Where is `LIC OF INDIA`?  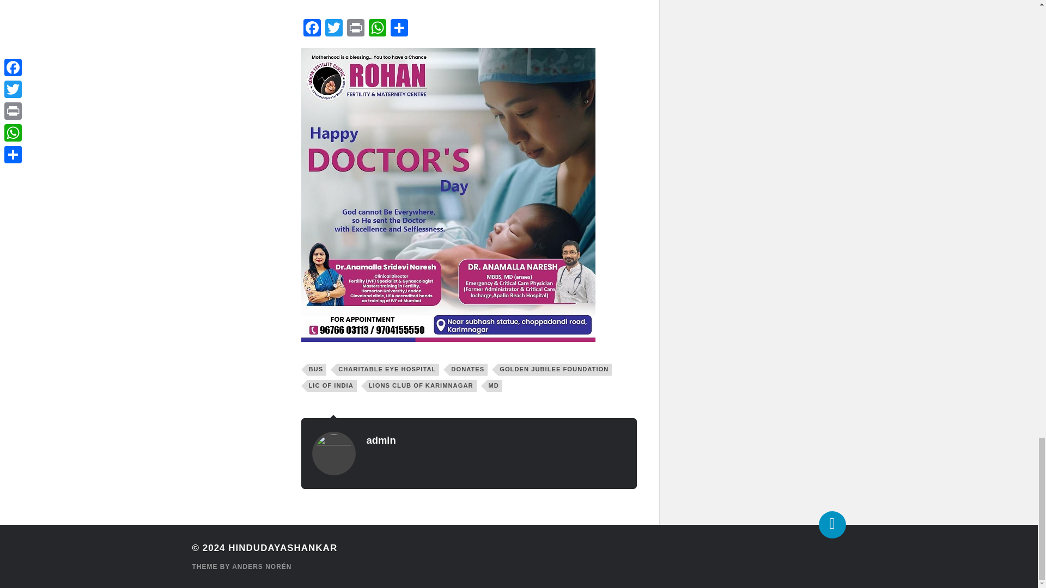 LIC OF INDIA is located at coordinates (332, 385).